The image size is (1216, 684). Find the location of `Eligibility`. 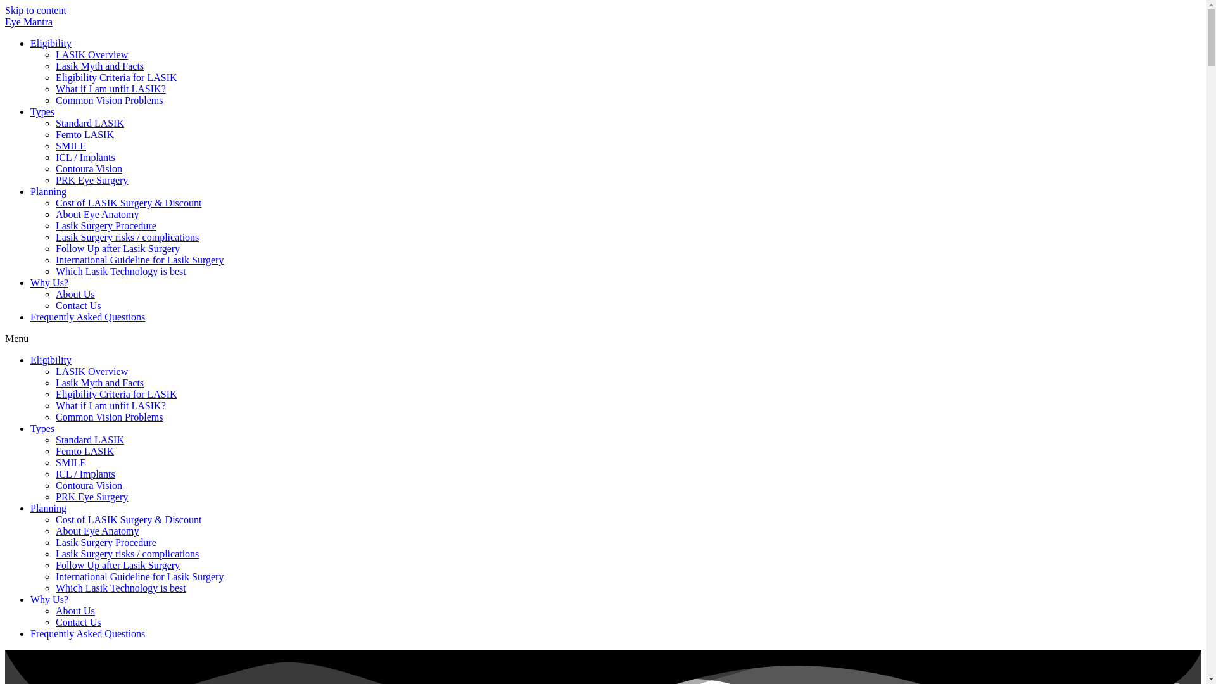

Eligibility is located at coordinates (51, 360).